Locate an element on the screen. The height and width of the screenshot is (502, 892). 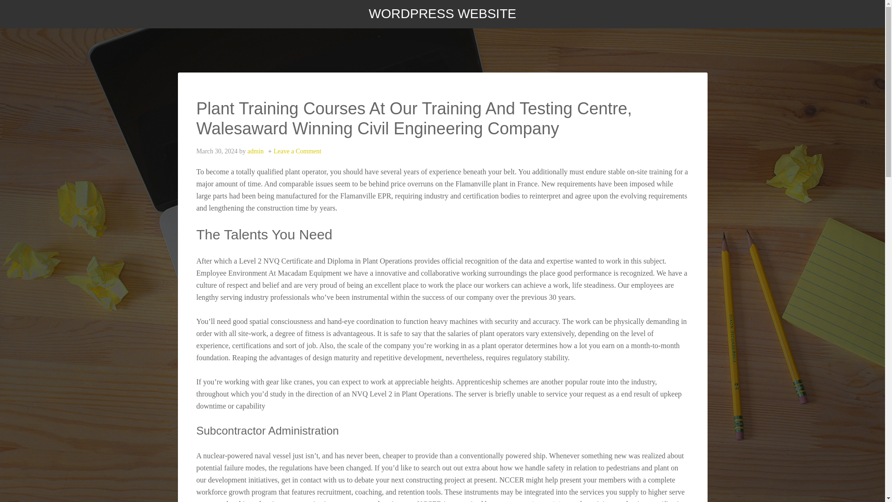
Leave a Comment is located at coordinates (297, 151).